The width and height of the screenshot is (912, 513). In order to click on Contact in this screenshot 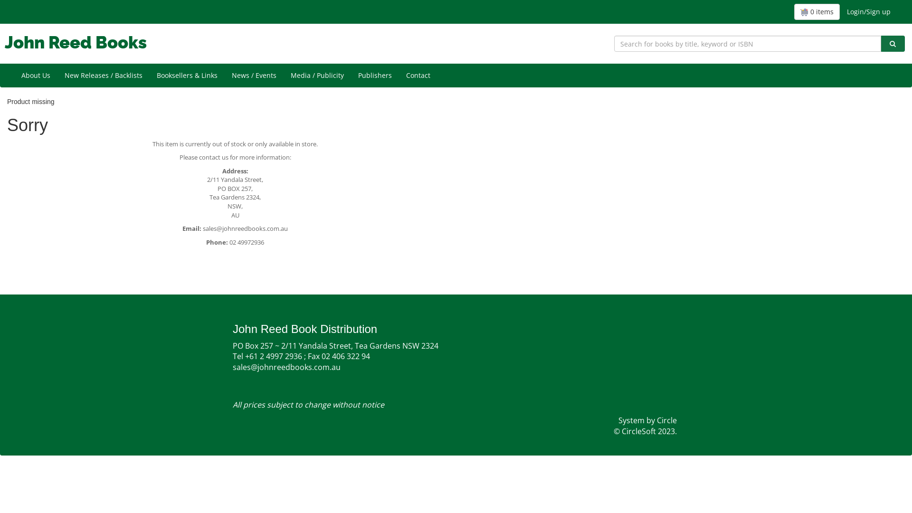, I will do `click(418, 76)`.